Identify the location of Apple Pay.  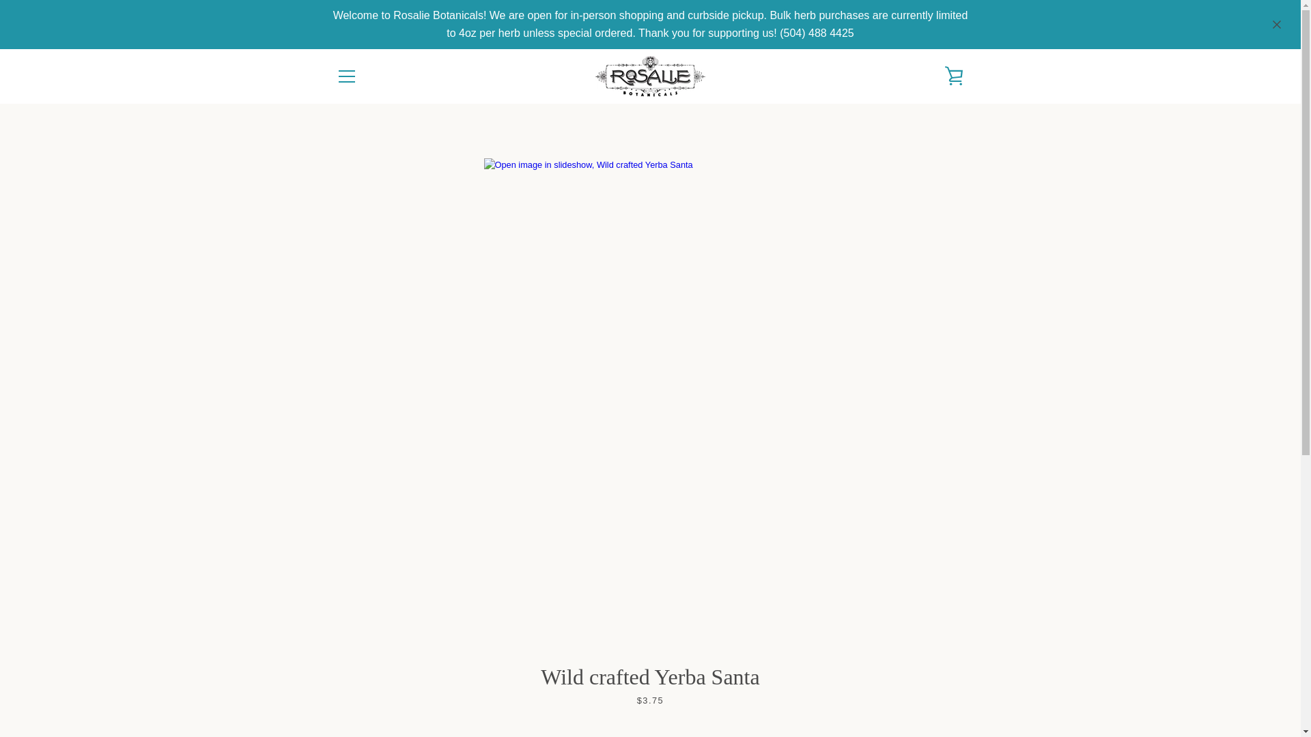
(827, 679).